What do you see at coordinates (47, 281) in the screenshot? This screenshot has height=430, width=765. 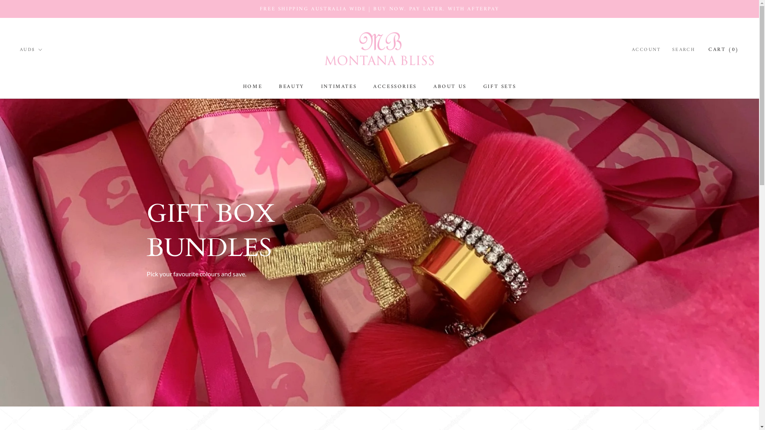 I see `CAD` at bounding box center [47, 281].